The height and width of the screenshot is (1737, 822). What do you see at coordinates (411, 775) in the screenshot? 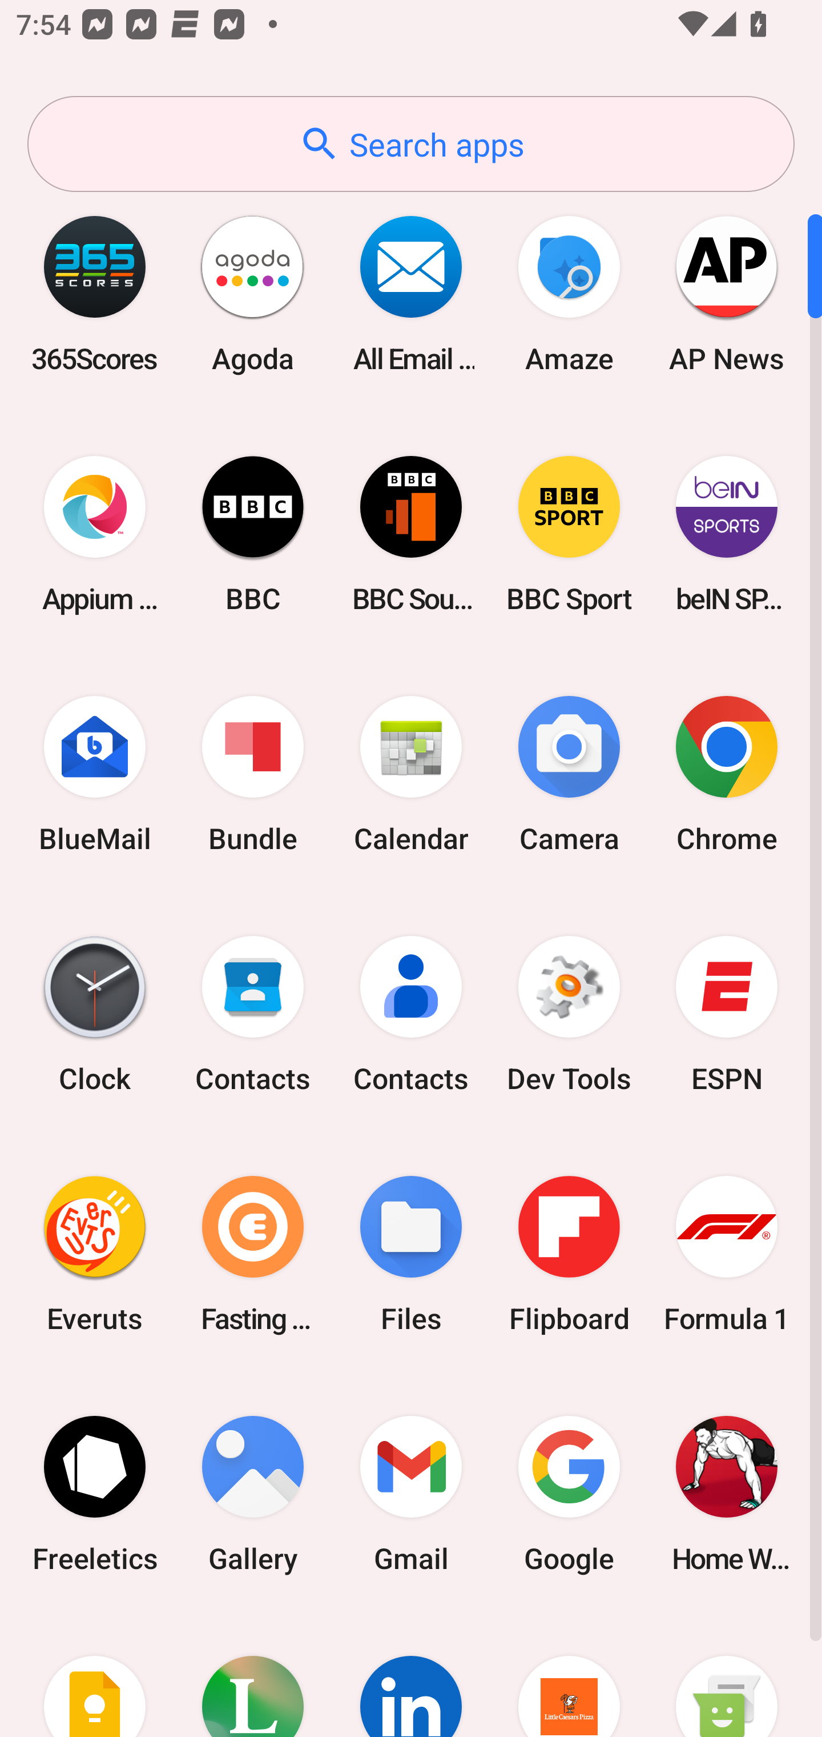
I see `Calendar` at bounding box center [411, 775].